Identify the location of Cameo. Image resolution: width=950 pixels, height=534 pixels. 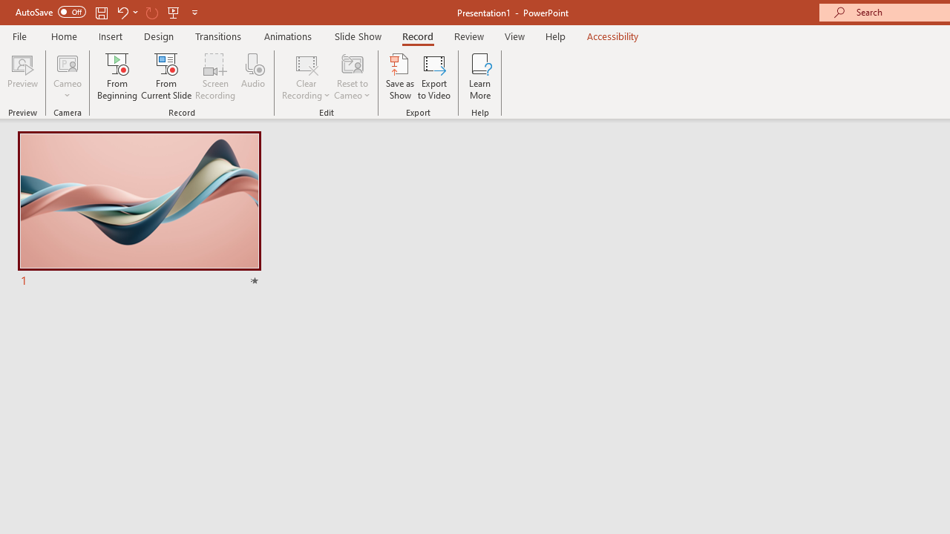
(68, 62).